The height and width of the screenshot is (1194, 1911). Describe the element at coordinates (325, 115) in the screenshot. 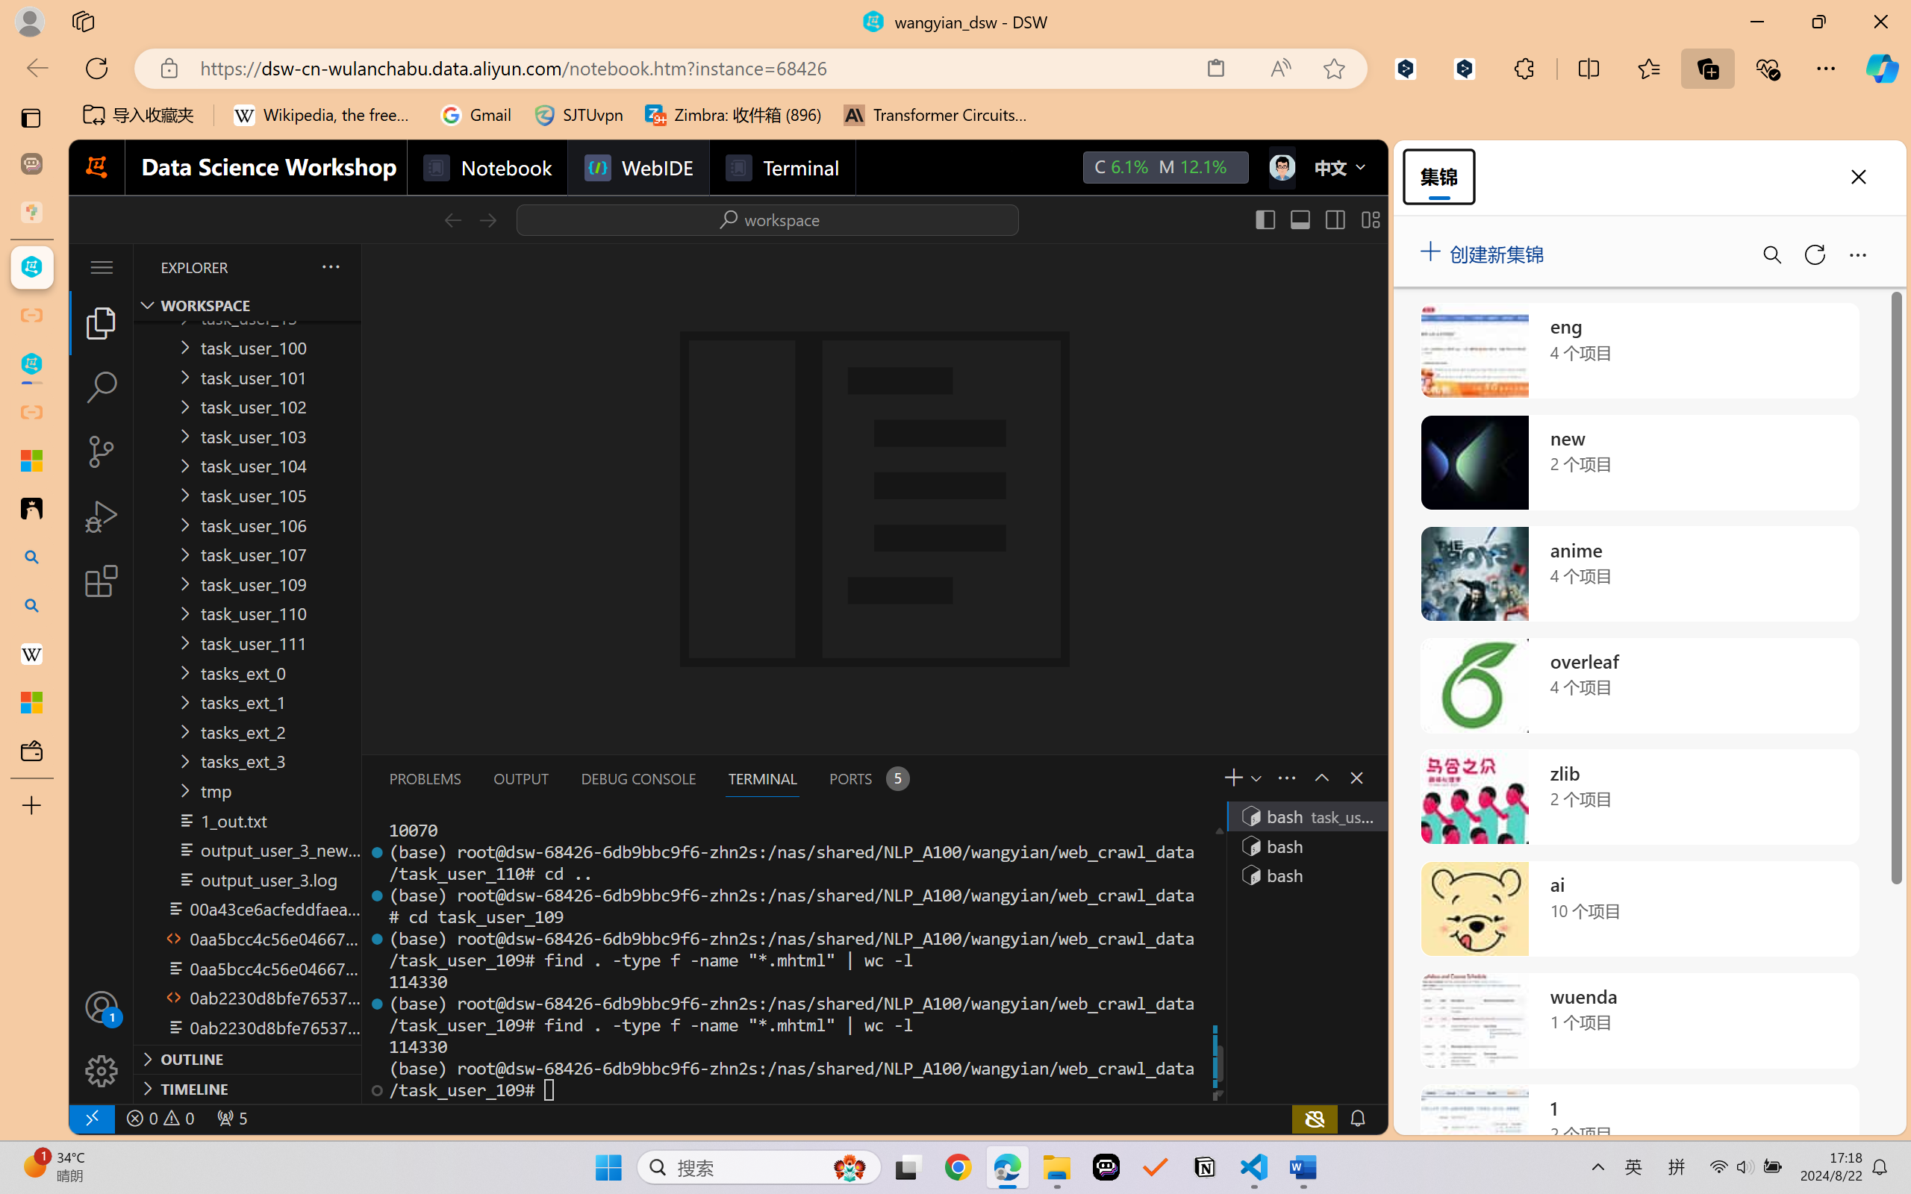

I see `Wikipedia, the free encyclopedia` at that location.